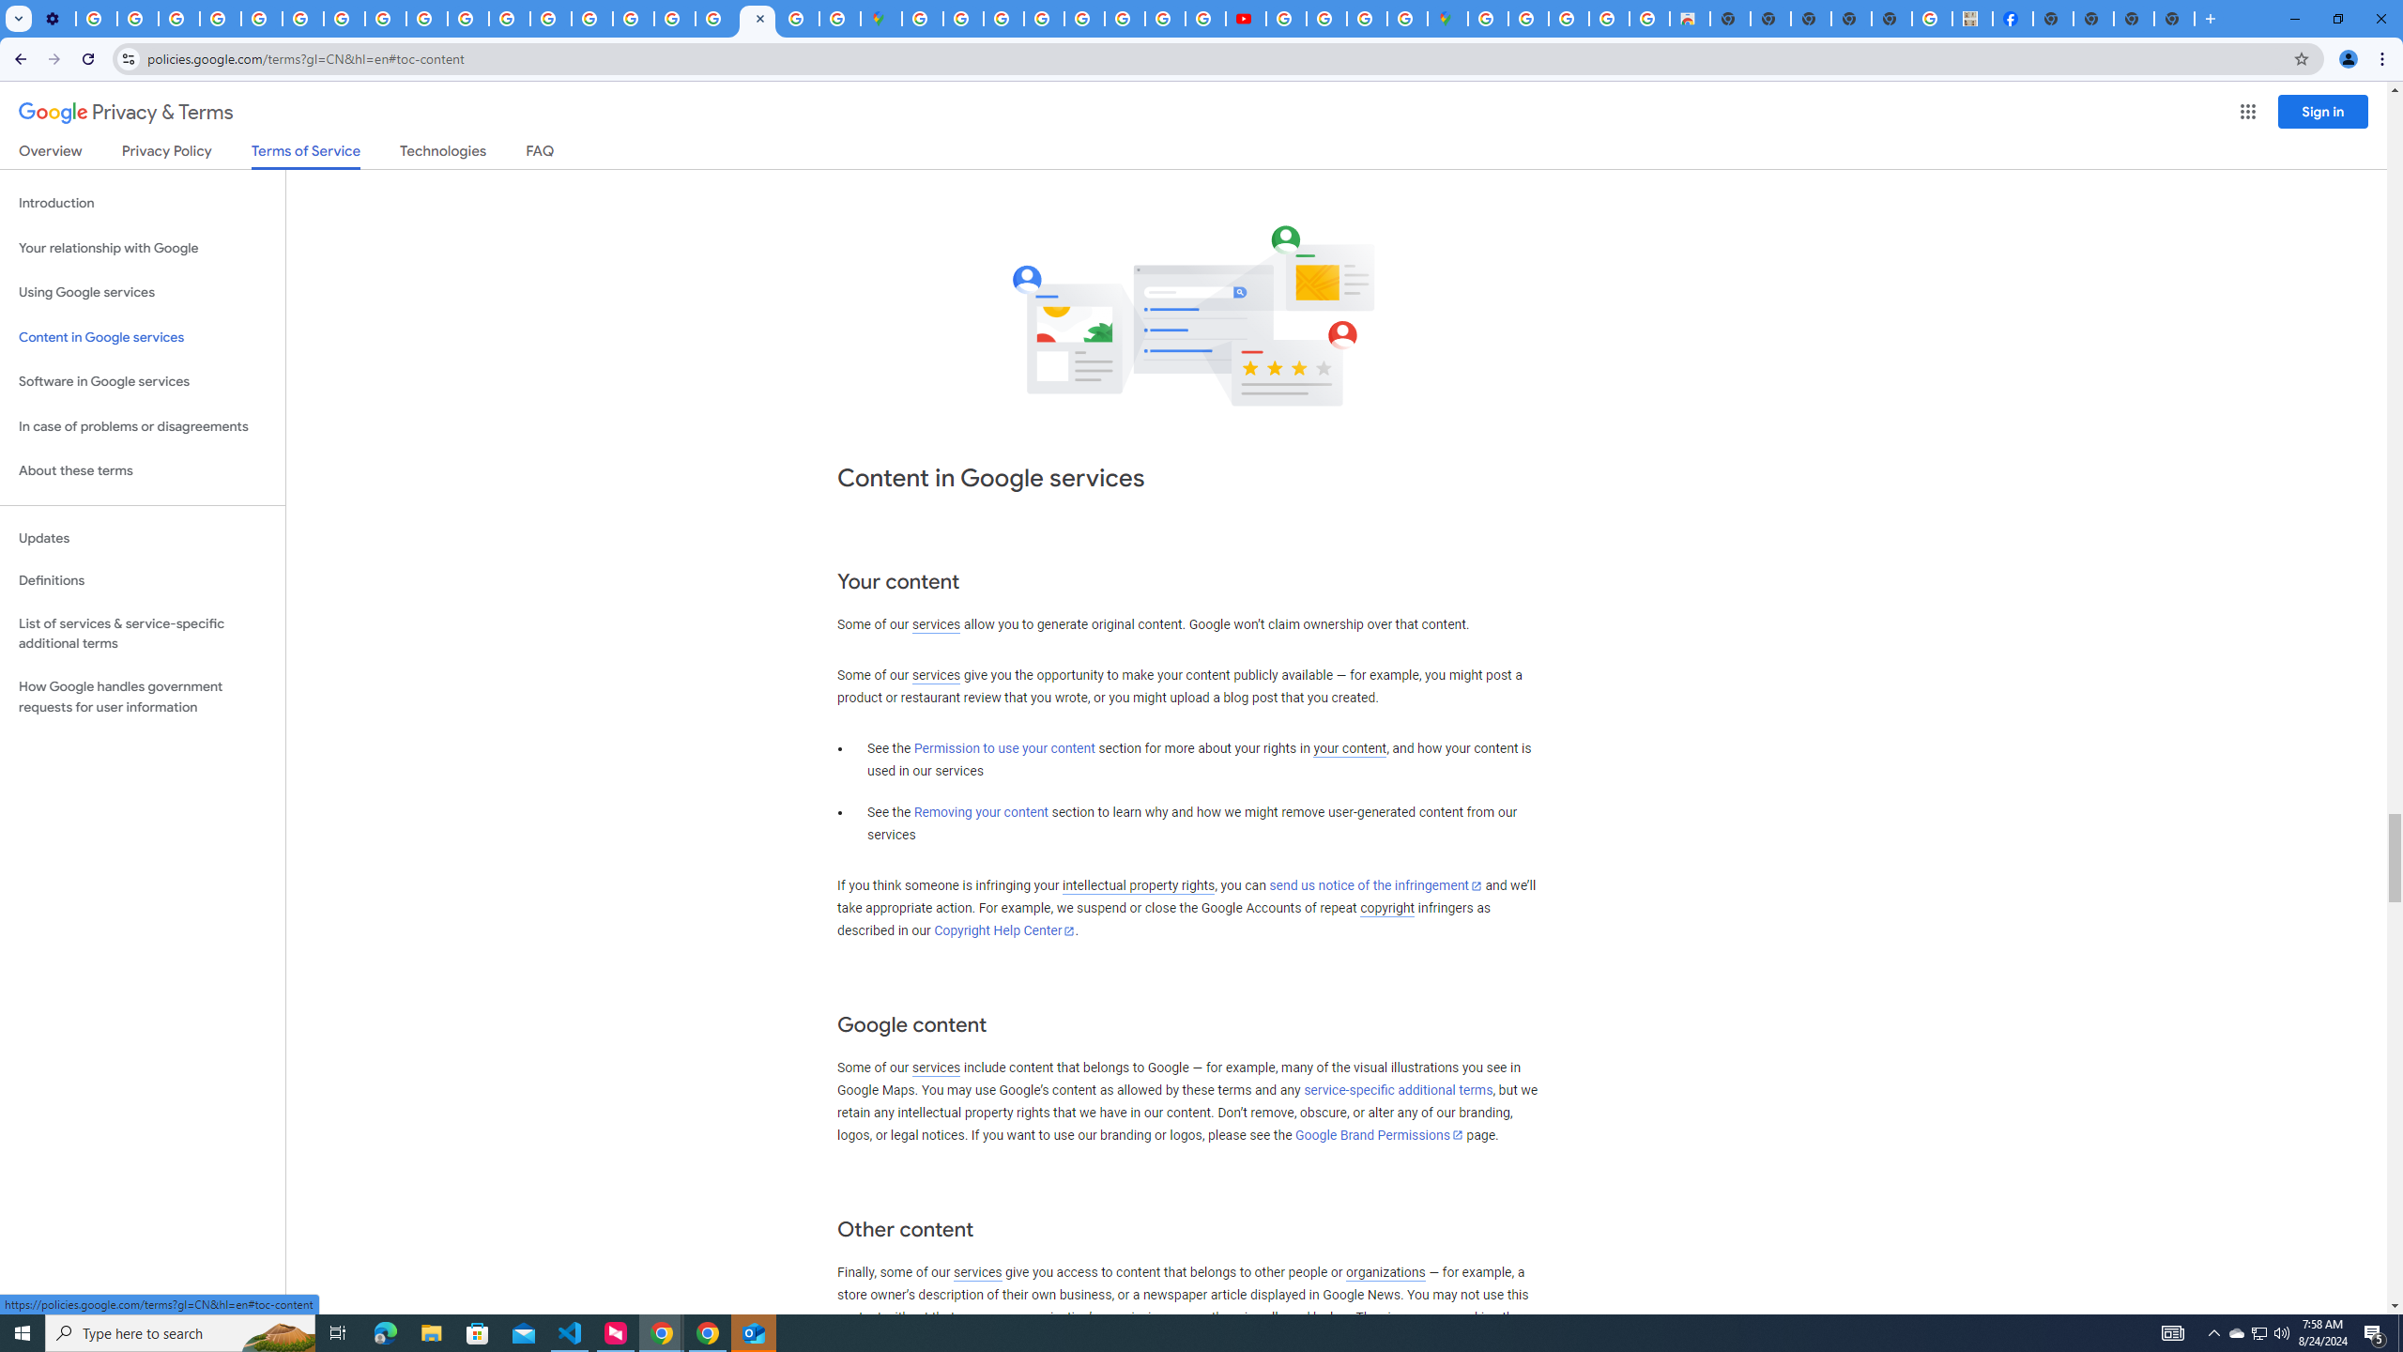  Describe the element at coordinates (1083, 19) in the screenshot. I see `Terms and Conditions` at that location.